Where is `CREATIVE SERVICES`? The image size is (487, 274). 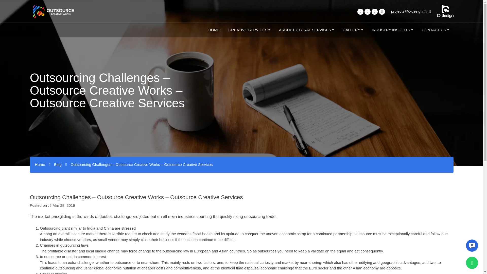 CREATIVE SERVICES is located at coordinates (249, 30).